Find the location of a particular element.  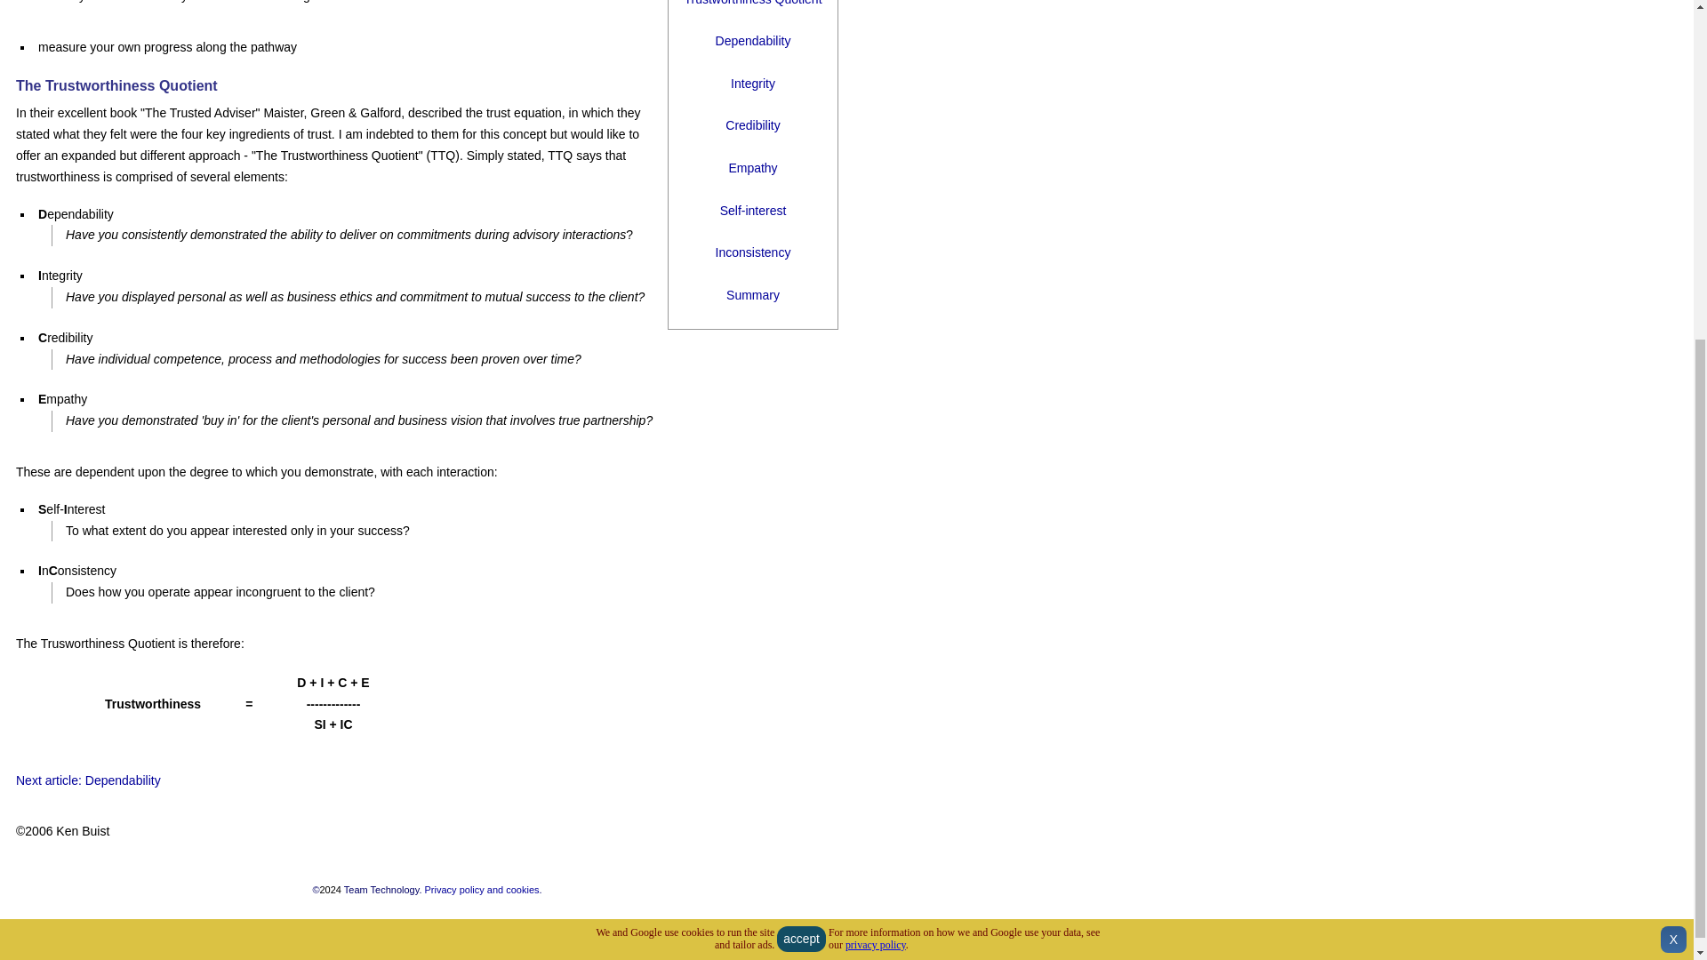

Empathy is located at coordinates (752, 167).